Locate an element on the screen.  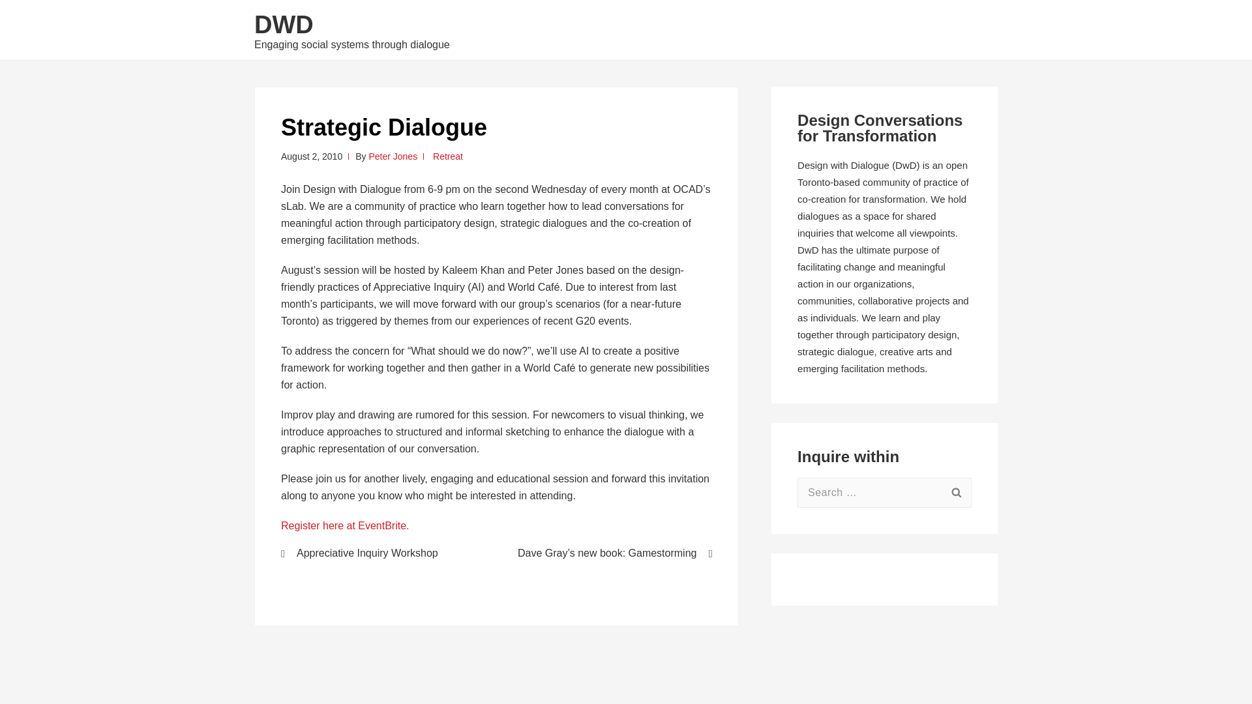
Retreat is located at coordinates (448, 156).